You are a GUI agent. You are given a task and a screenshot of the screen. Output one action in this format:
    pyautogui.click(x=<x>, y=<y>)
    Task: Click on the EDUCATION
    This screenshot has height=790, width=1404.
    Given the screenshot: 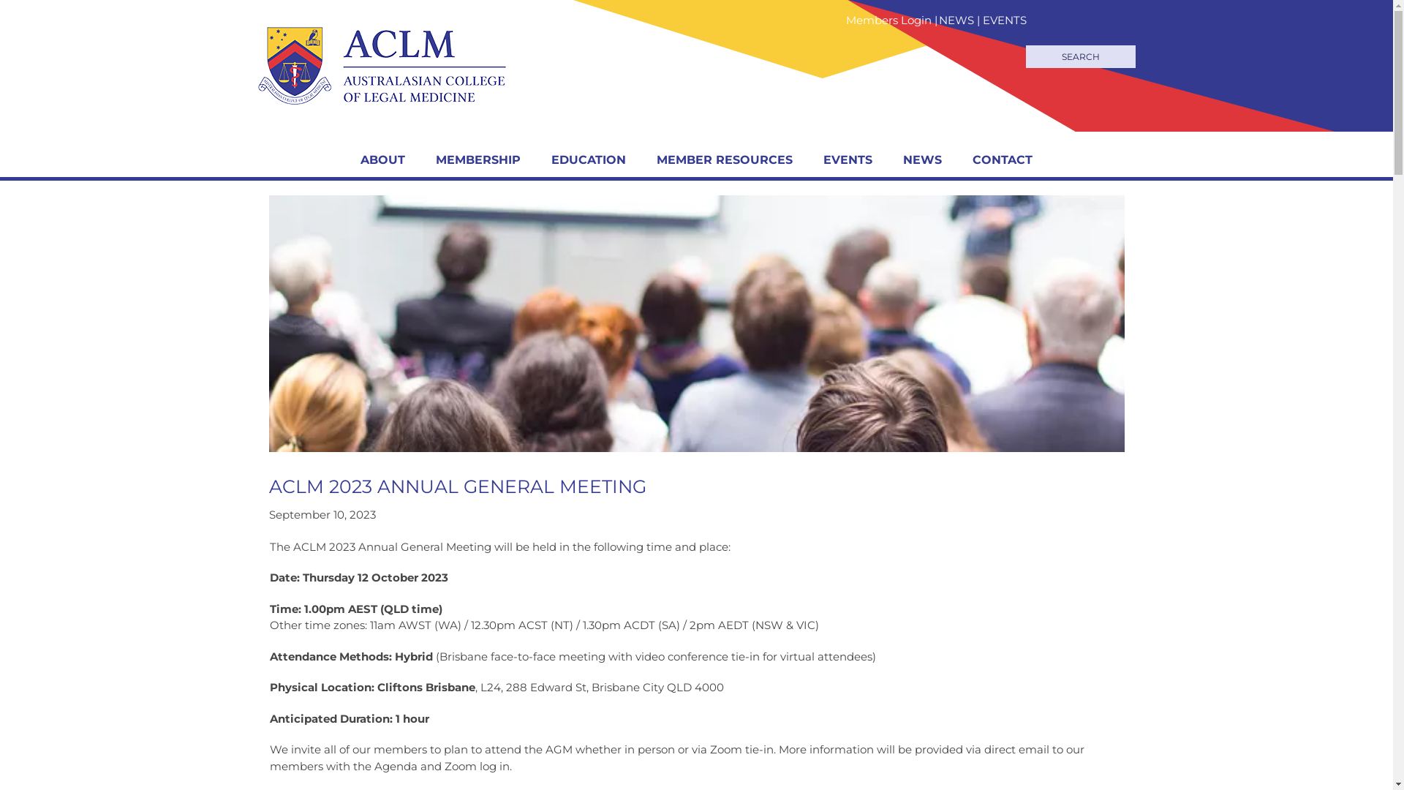 What is the action you would take?
    pyautogui.click(x=589, y=160)
    